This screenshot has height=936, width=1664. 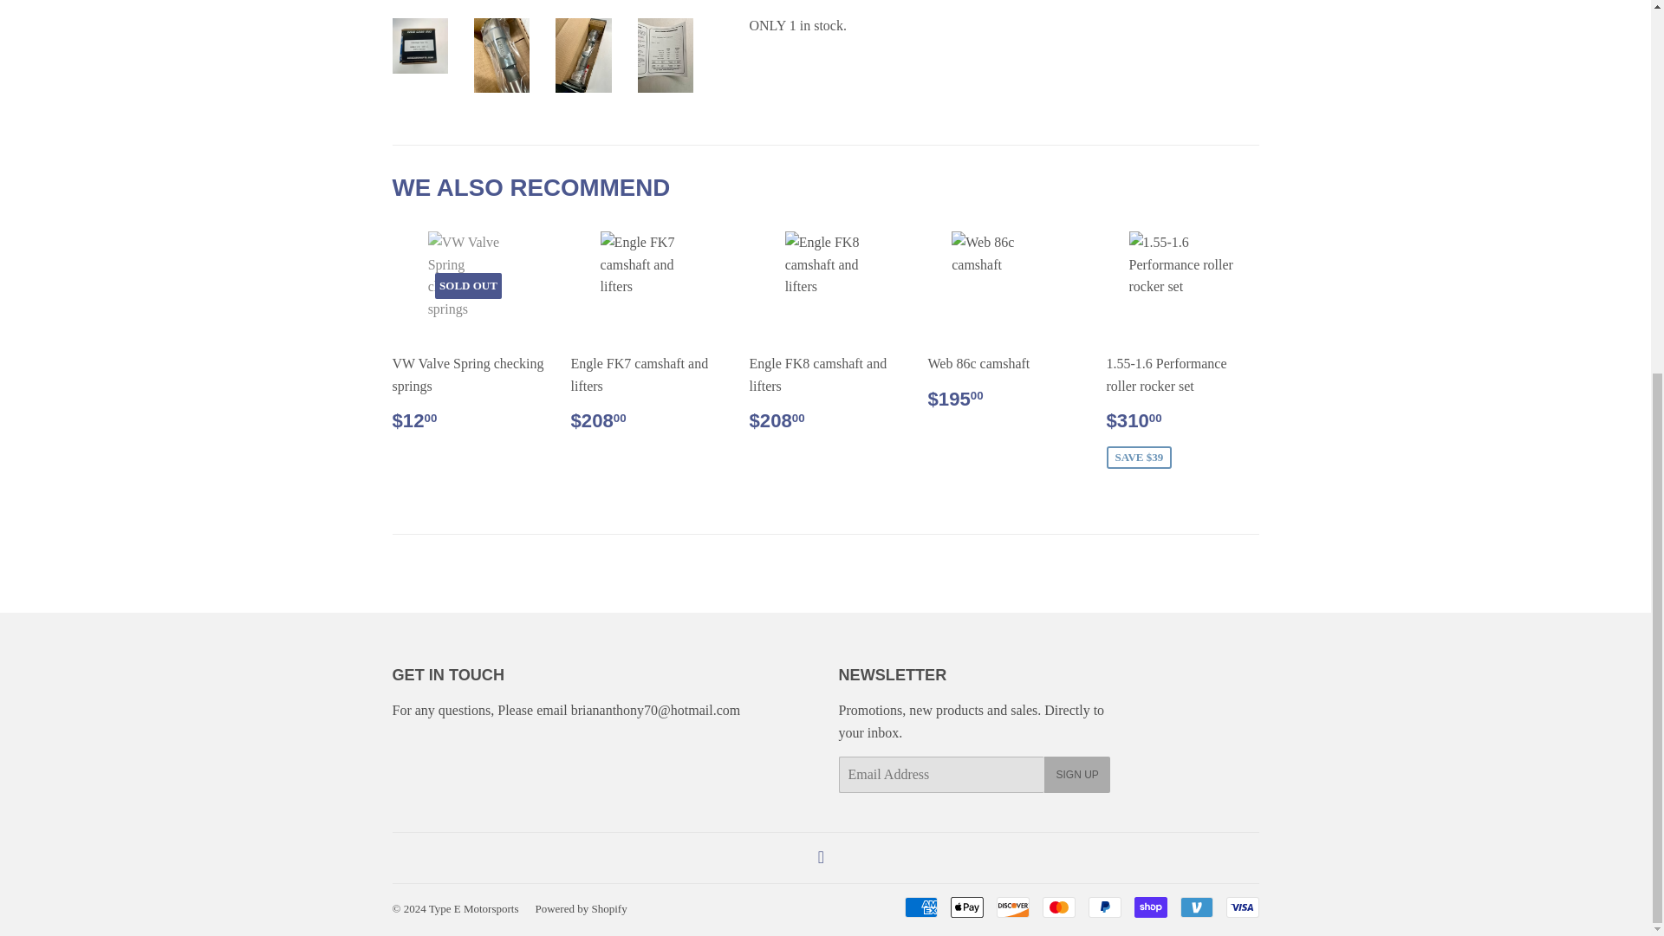 I want to click on Apple Pay, so click(x=966, y=907).